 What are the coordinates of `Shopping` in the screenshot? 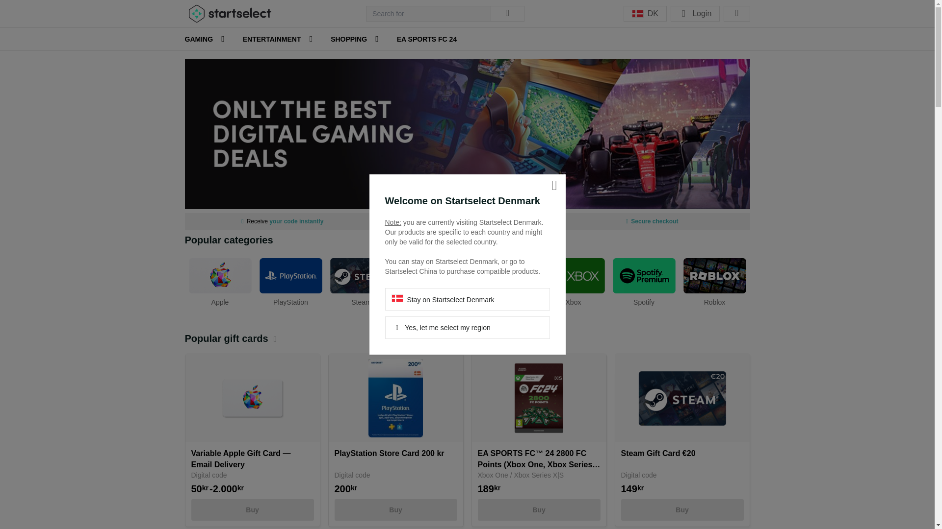 It's located at (349, 39).